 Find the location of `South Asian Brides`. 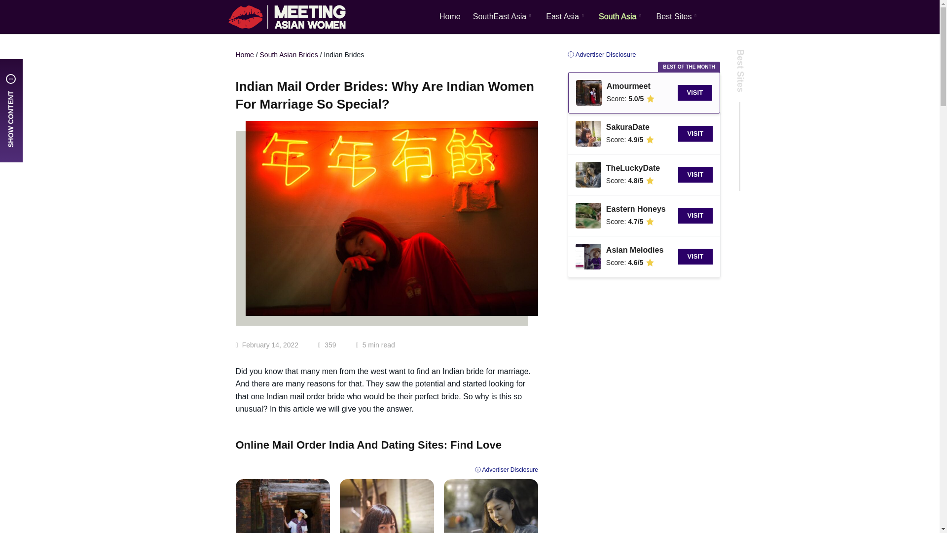

South Asian Brides is located at coordinates (289, 54).